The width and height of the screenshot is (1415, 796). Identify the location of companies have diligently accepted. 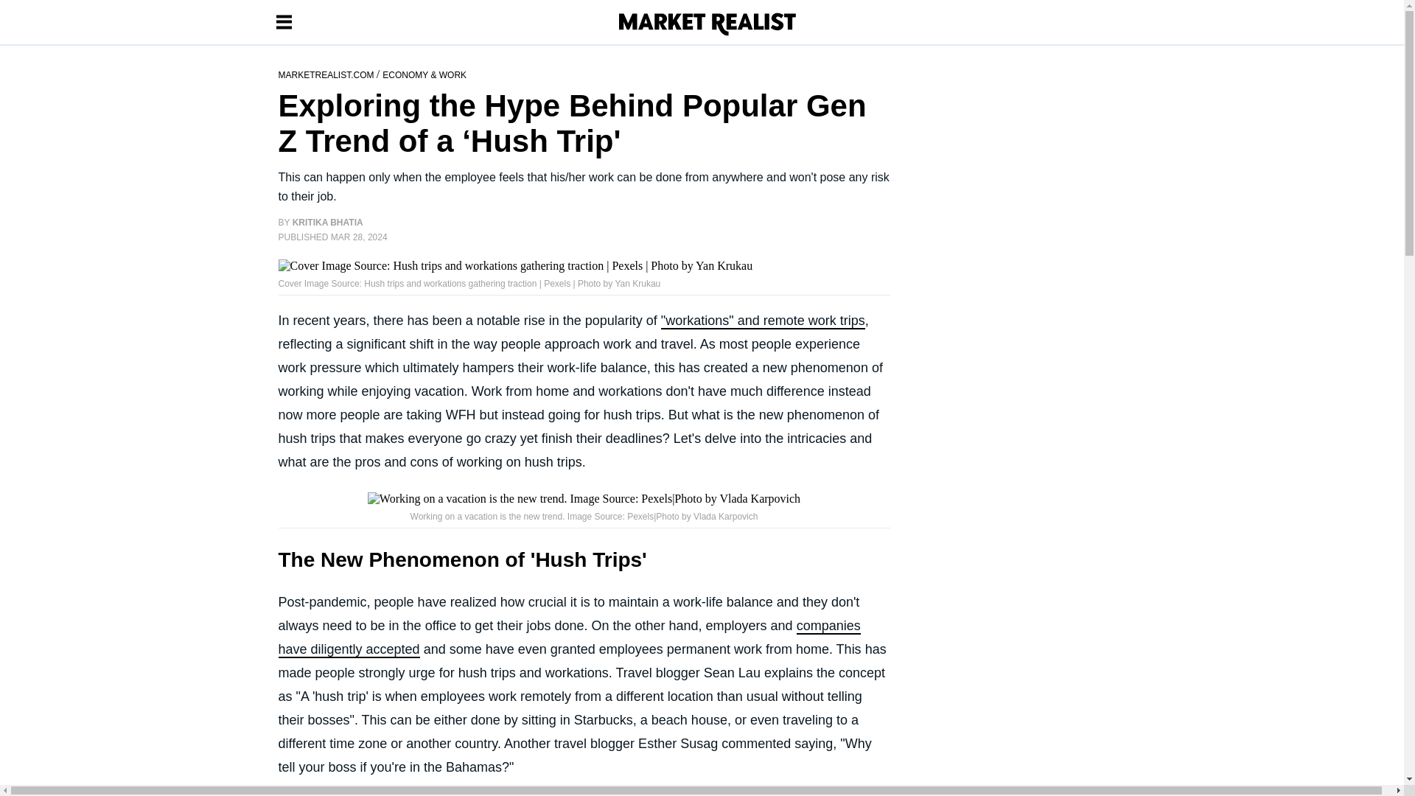
(569, 638).